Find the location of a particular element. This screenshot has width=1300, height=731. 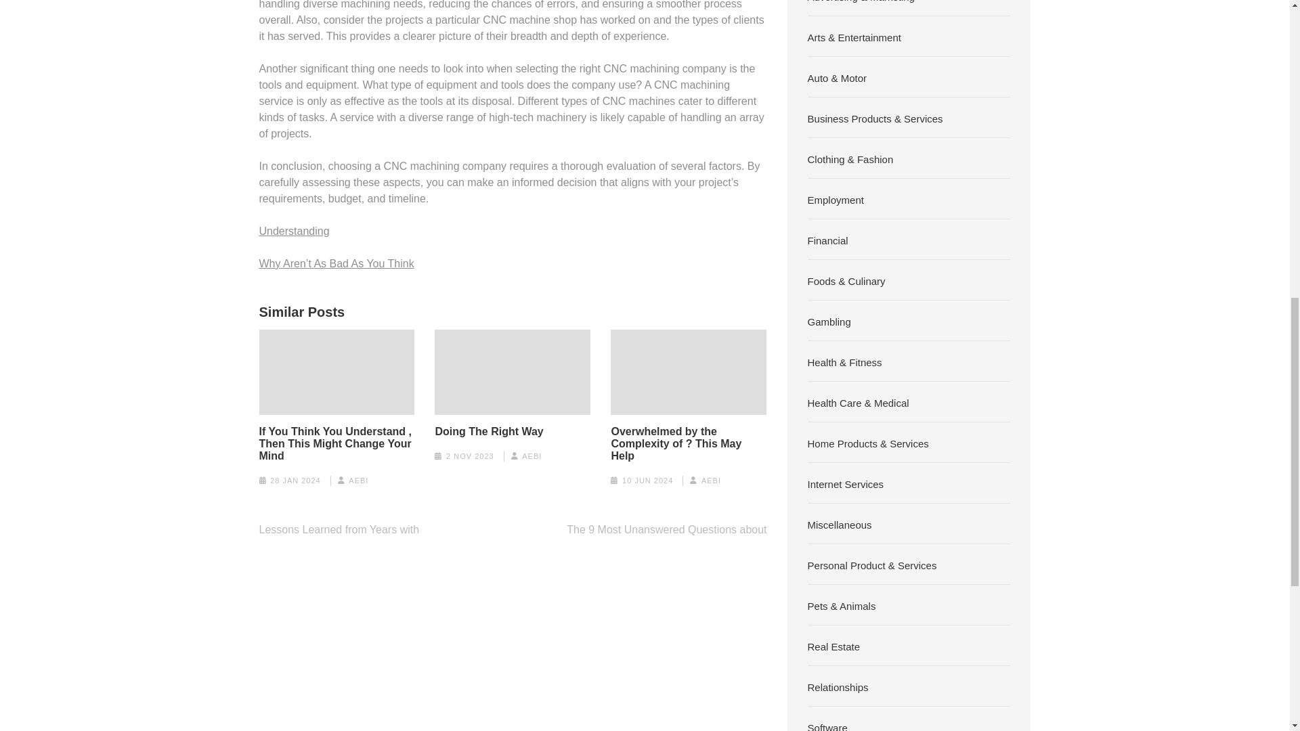

Understanding is located at coordinates (294, 230).